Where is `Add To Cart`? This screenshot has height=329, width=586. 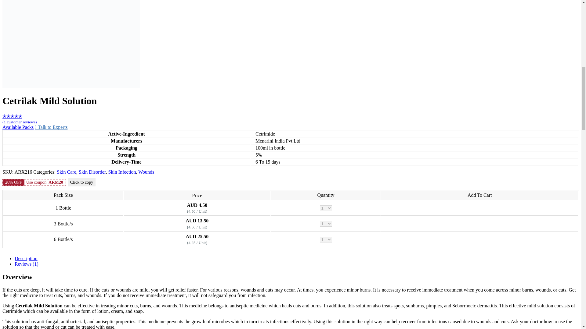
Add To Cart is located at coordinates (479, 224).